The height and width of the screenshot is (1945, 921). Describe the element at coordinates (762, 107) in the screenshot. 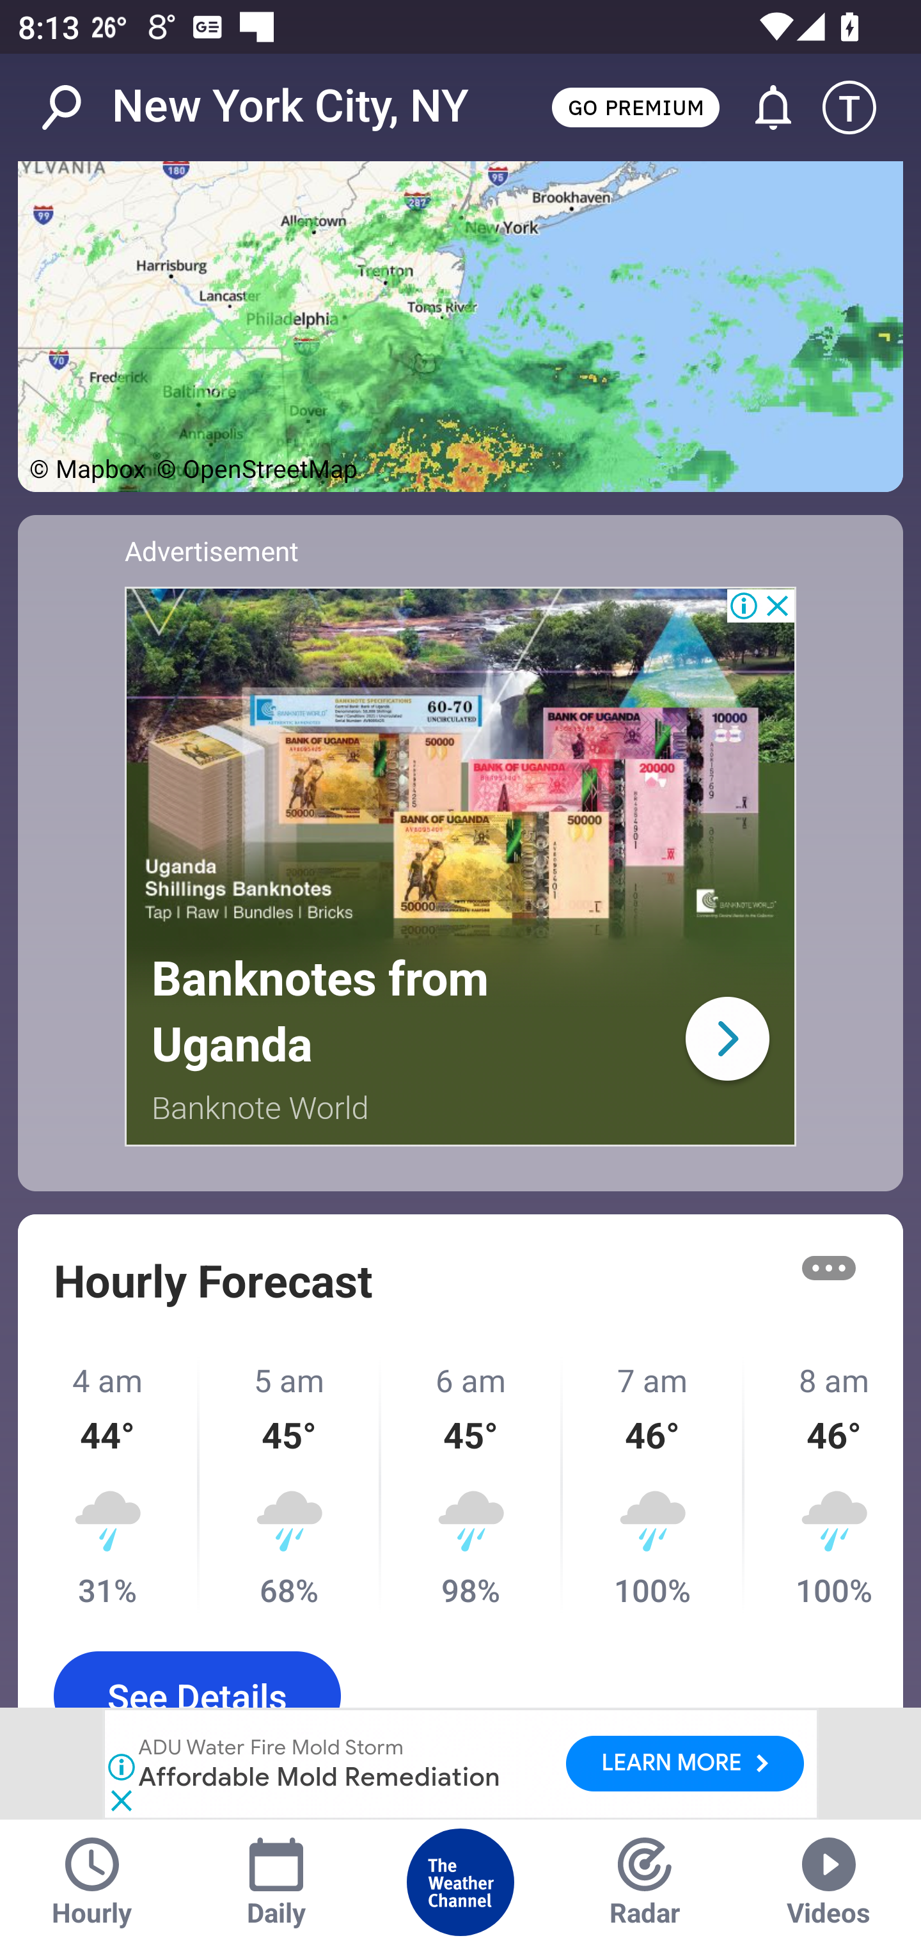

I see `Go to Alerts and Notifications` at that location.